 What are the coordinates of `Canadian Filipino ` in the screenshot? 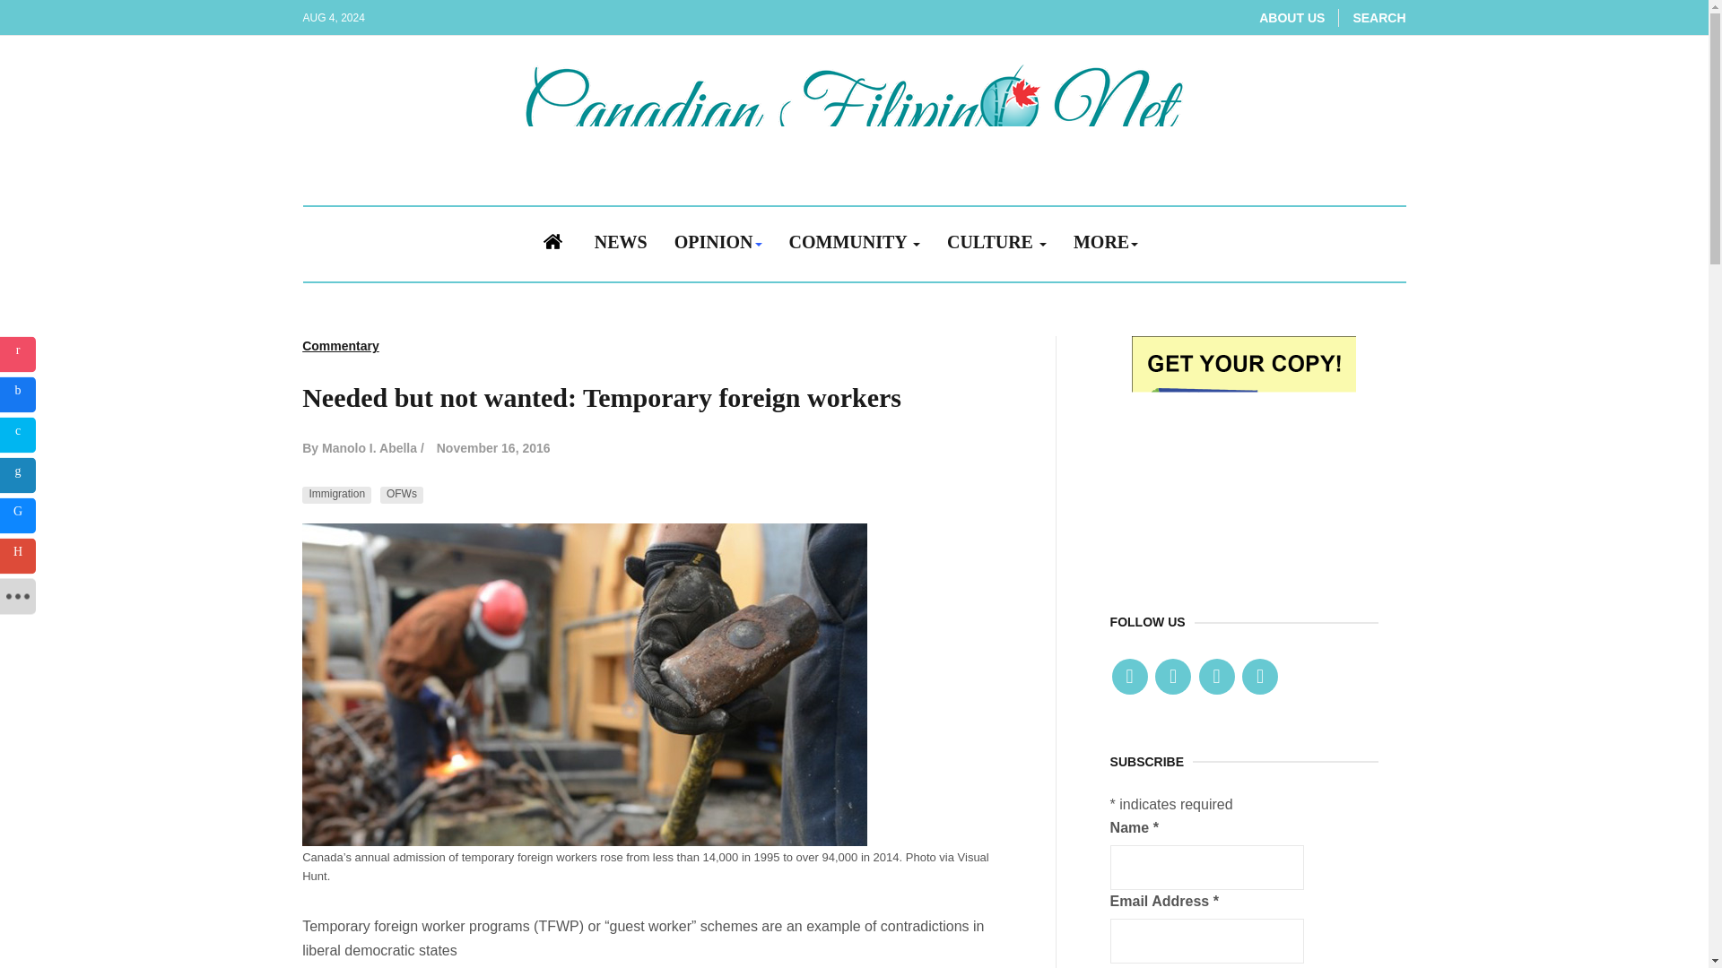 It's located at (854, 117).